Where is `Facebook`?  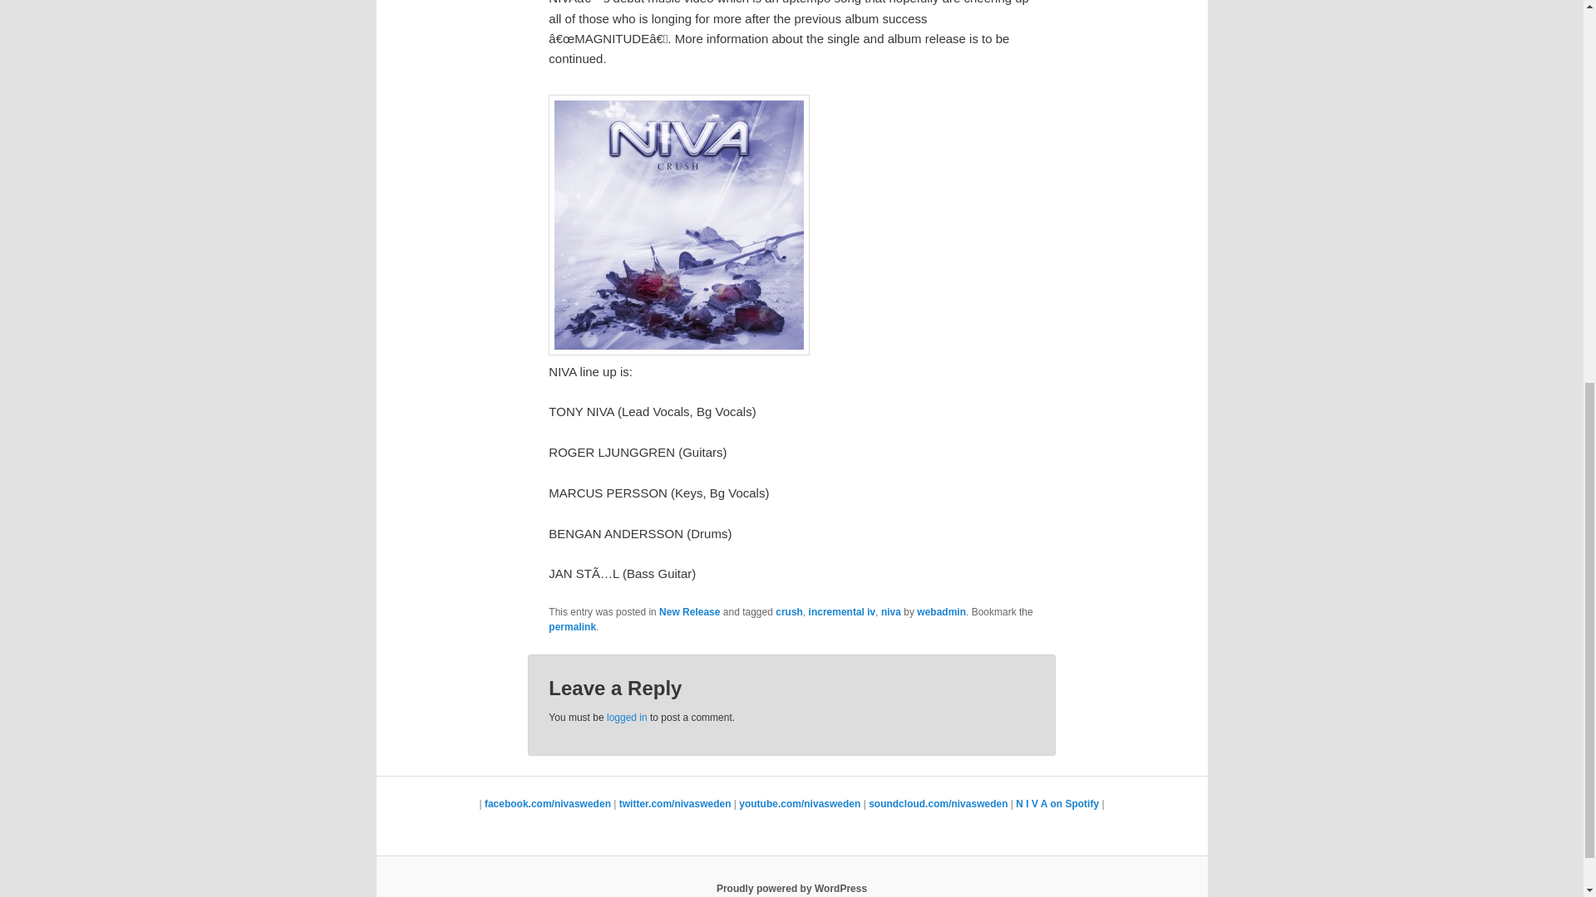
Facebook is located at coordinates (548, 804).